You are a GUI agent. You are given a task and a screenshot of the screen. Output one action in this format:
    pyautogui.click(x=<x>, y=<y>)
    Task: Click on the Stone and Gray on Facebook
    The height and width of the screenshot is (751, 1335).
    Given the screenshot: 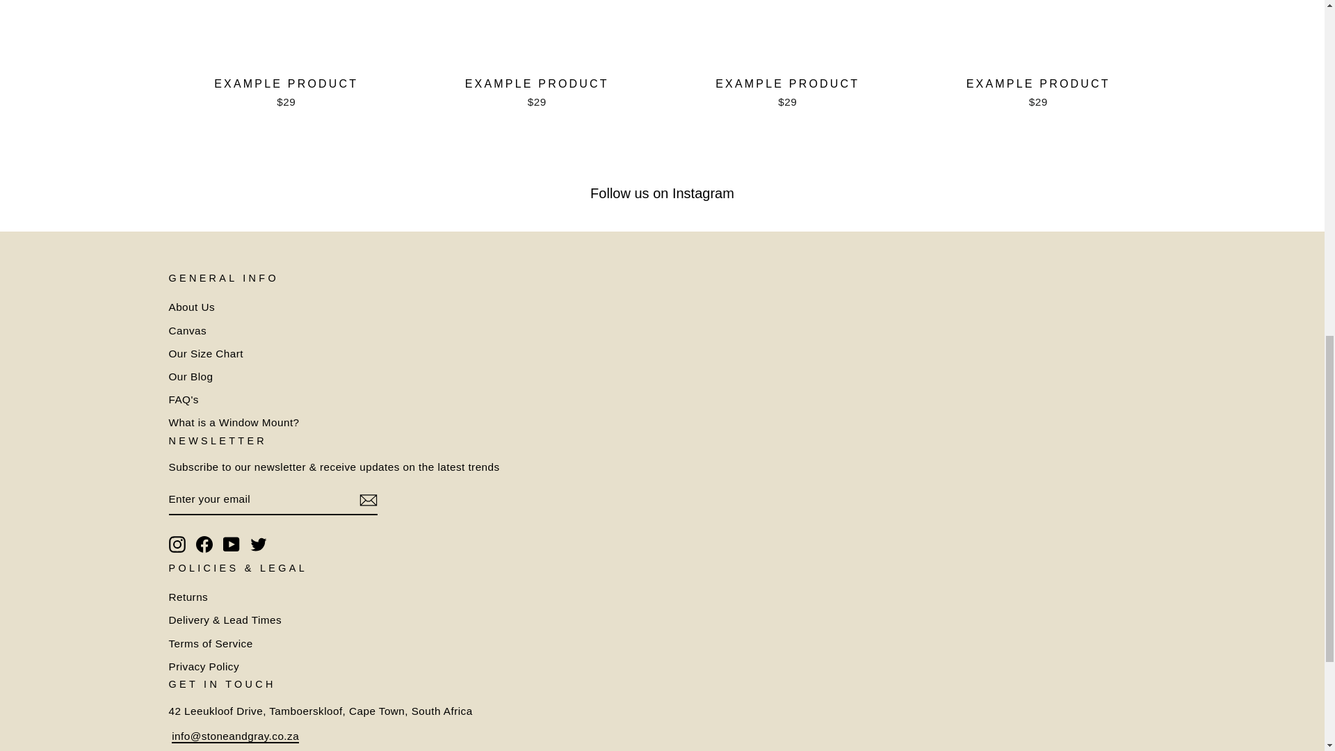 What is the action you would take?
    pyautogui.click(x=204, y=544)
    